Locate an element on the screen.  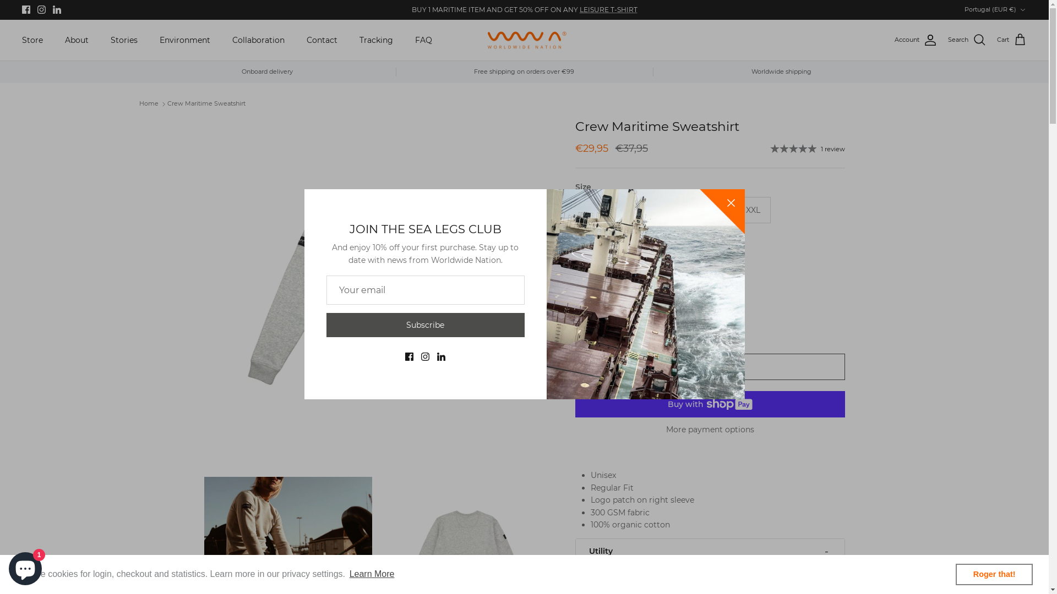
Crew Maritime Sweatshirt is located at coordinates (206, 103).